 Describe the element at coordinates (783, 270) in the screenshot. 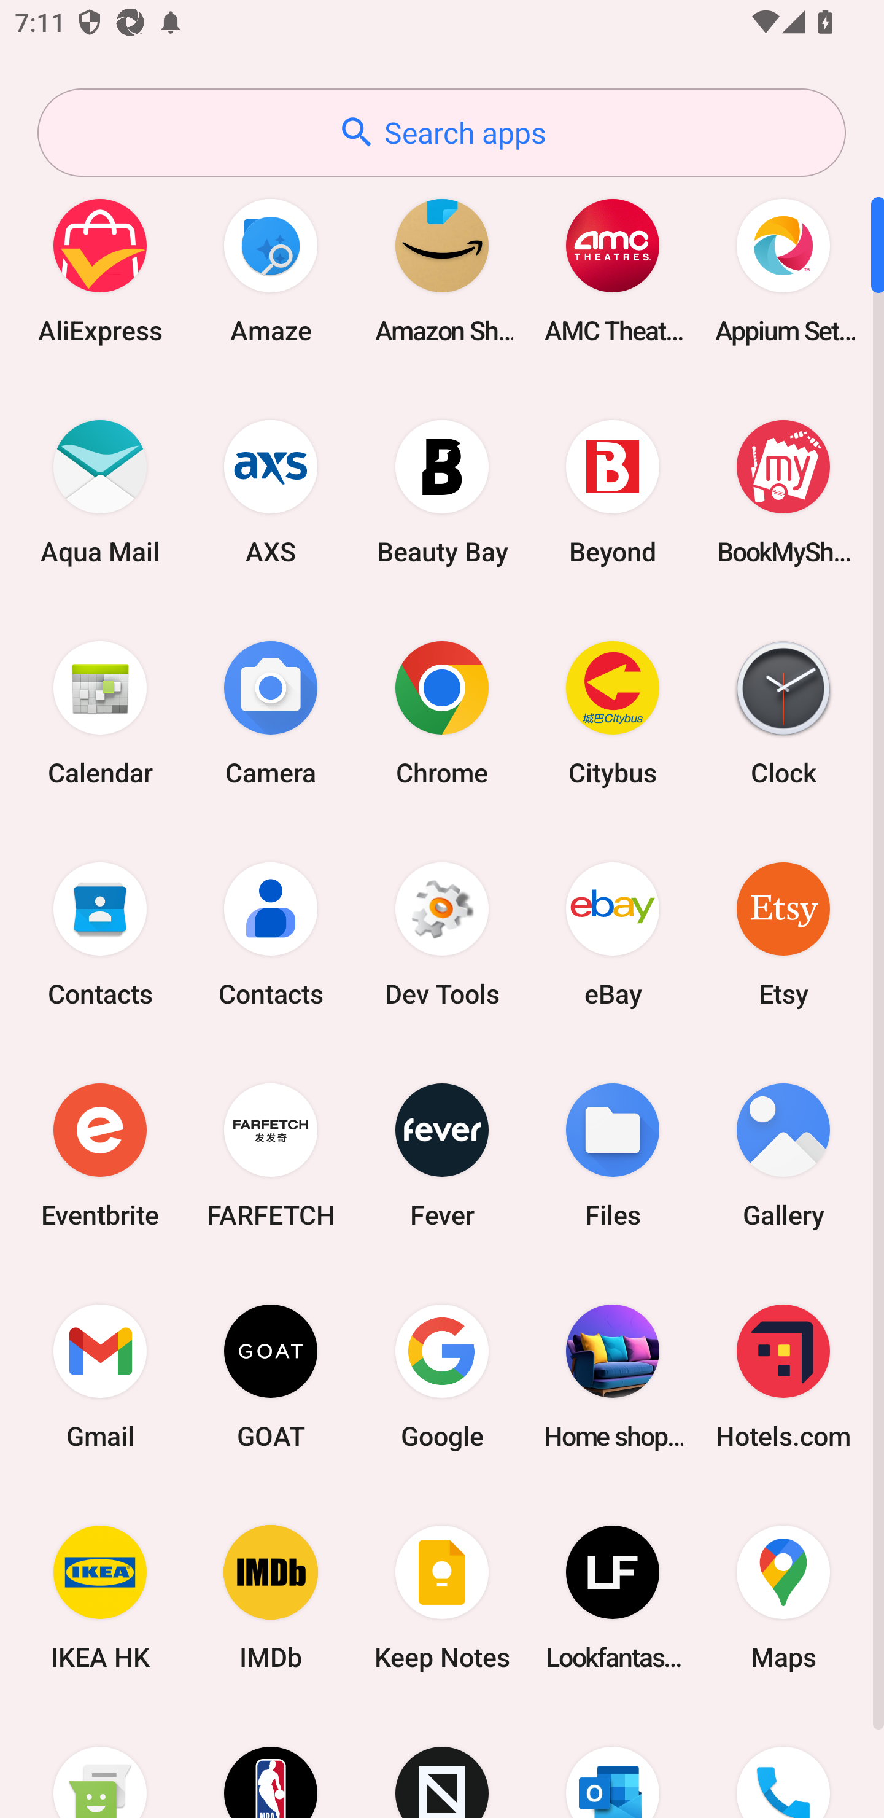

I see `Appium Settings` at that location.